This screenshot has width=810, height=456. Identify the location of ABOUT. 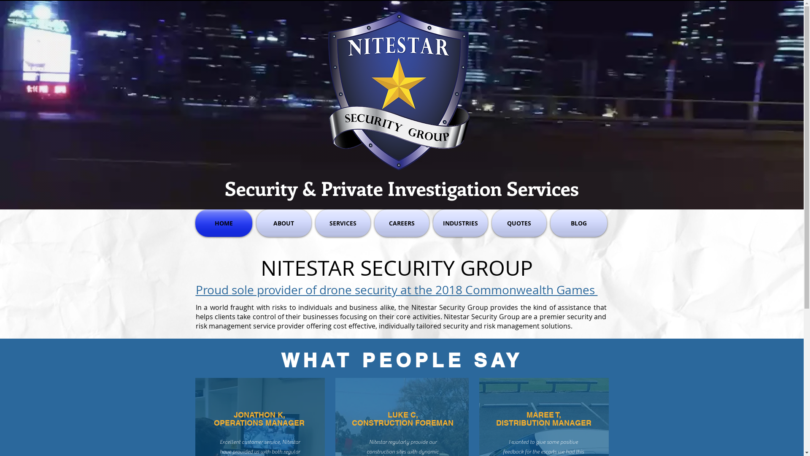
(397, 46).